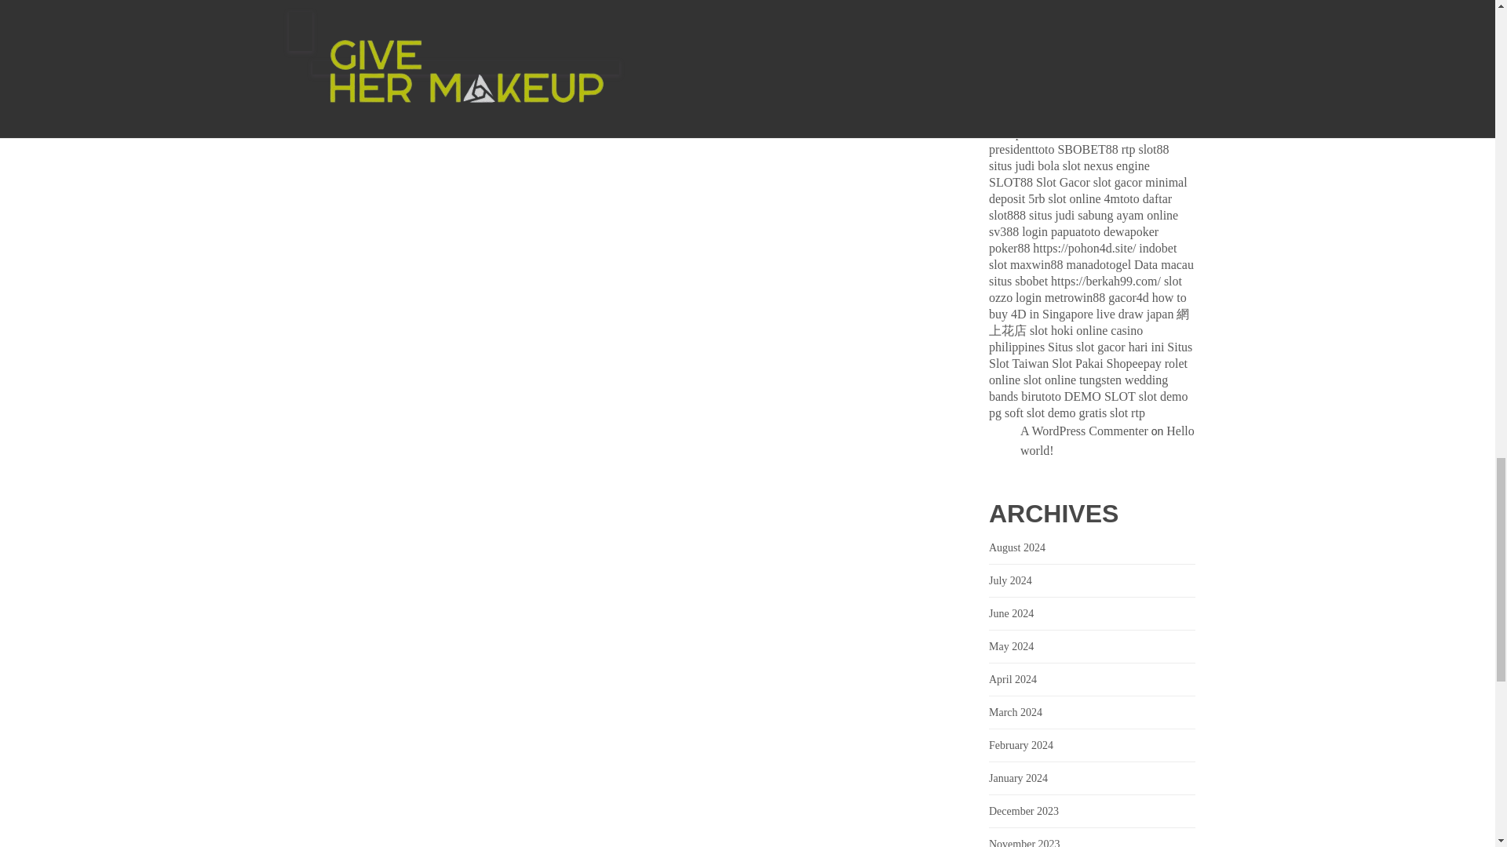 The image size is (1507, 847). Describe the element at coordinates (633, 97) in the screenshot. I see `Post Comment` at that location.